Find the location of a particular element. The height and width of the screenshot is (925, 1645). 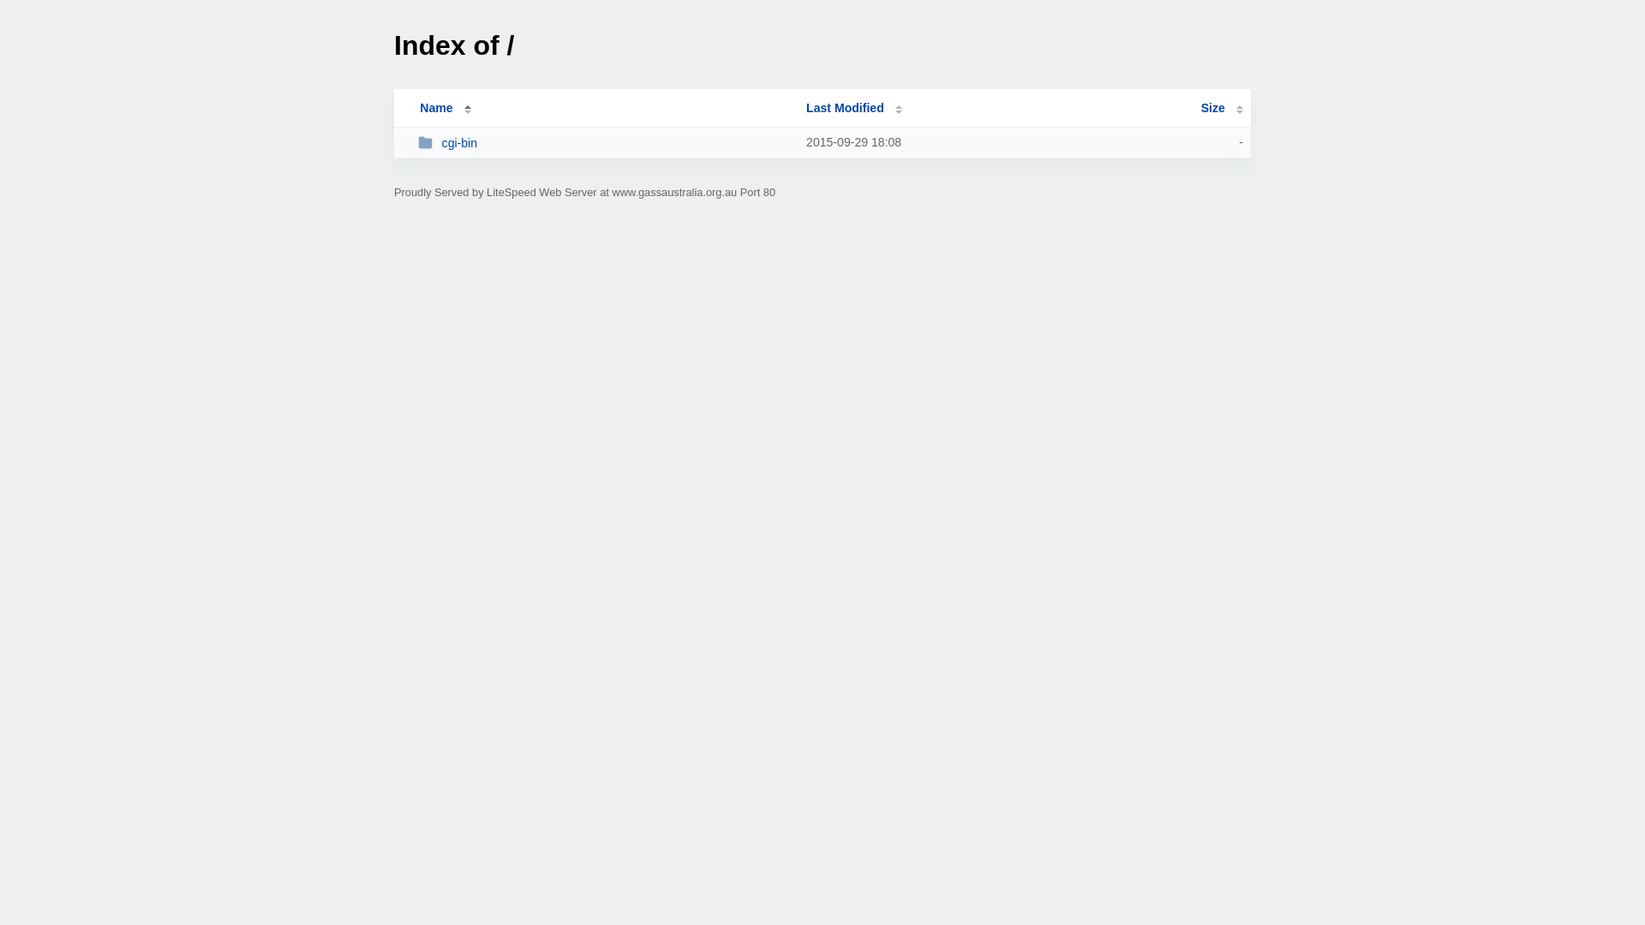

Last Modified is located at coordinates (854, 108).